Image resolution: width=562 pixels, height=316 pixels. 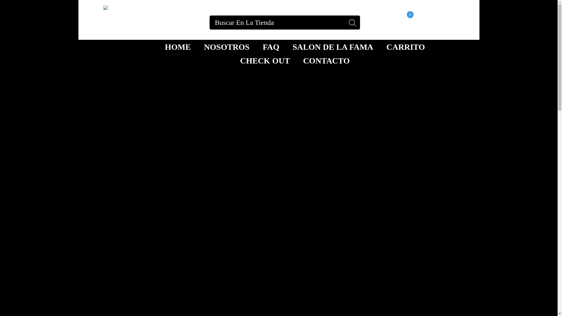 I want to click on HOME, so click(x=178, y=47).